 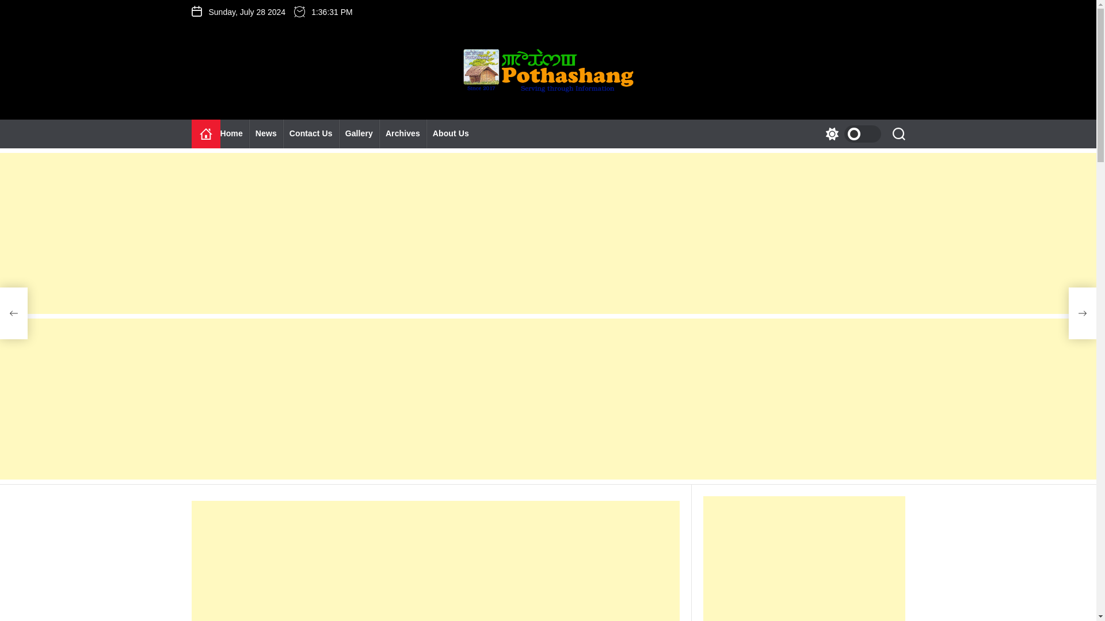 What do you see at coordinates (311, 134) in the screenshot?
I see `Contact Us` at bounding box center [311, 134].